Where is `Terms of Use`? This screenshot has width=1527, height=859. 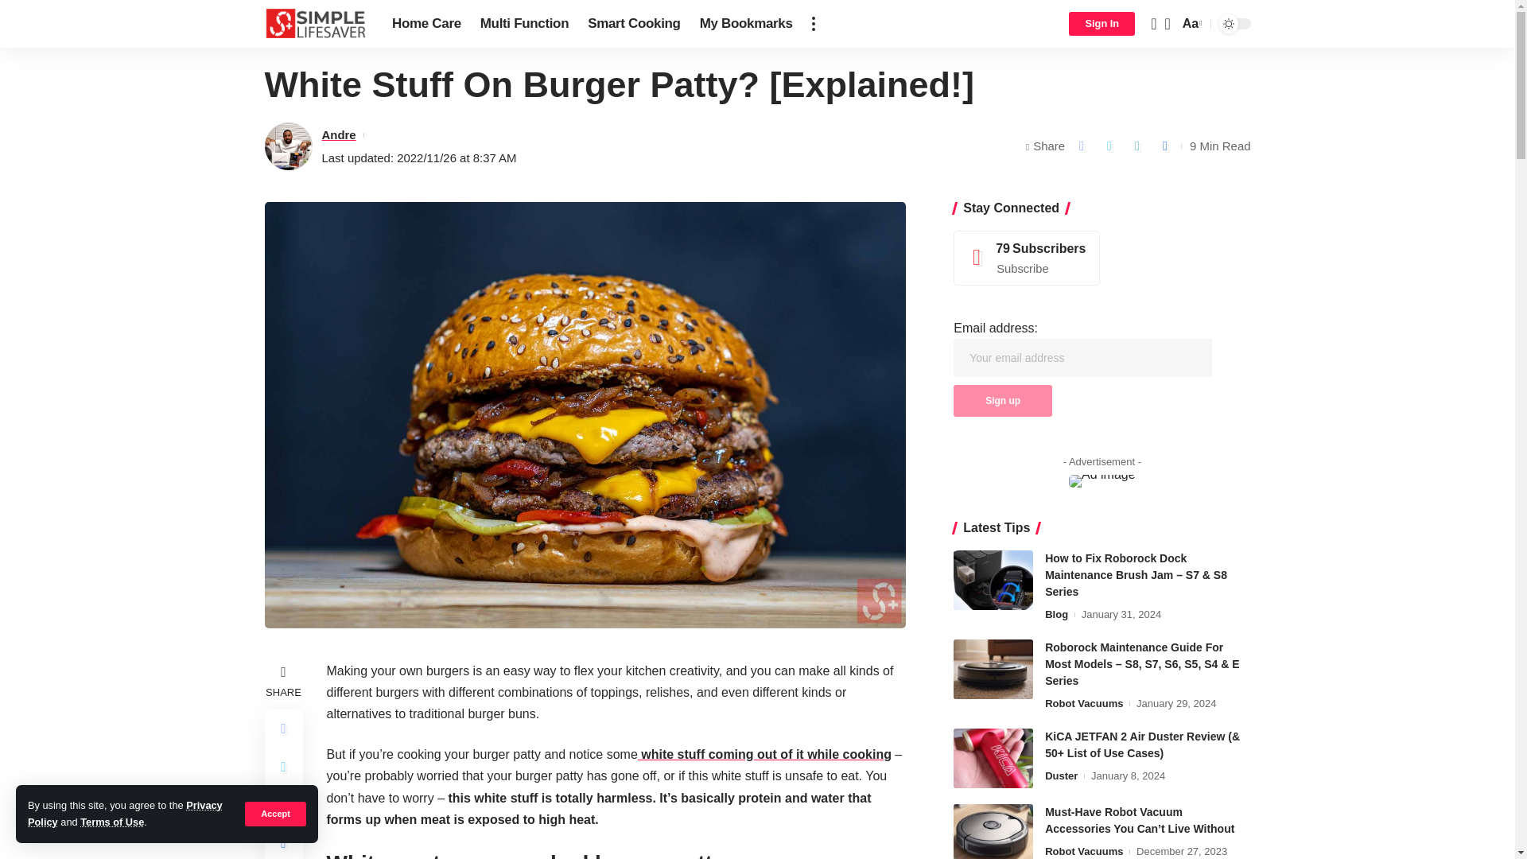
Terms of Use is located at coordinates (111, 822).